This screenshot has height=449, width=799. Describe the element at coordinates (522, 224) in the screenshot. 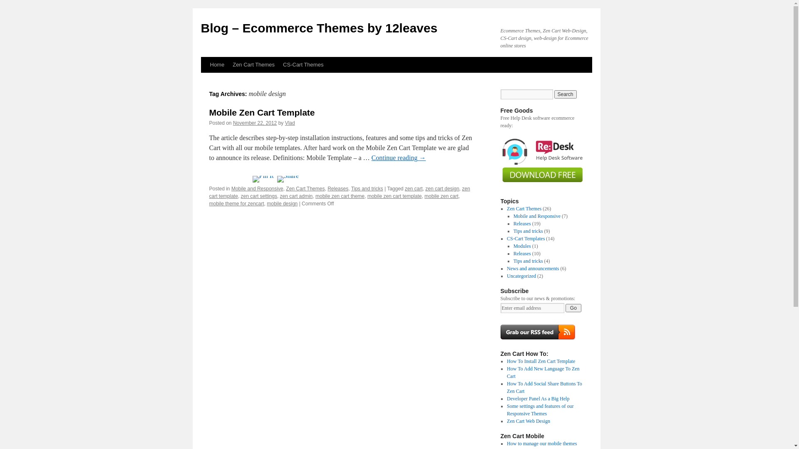

I see `Releases` at that location.